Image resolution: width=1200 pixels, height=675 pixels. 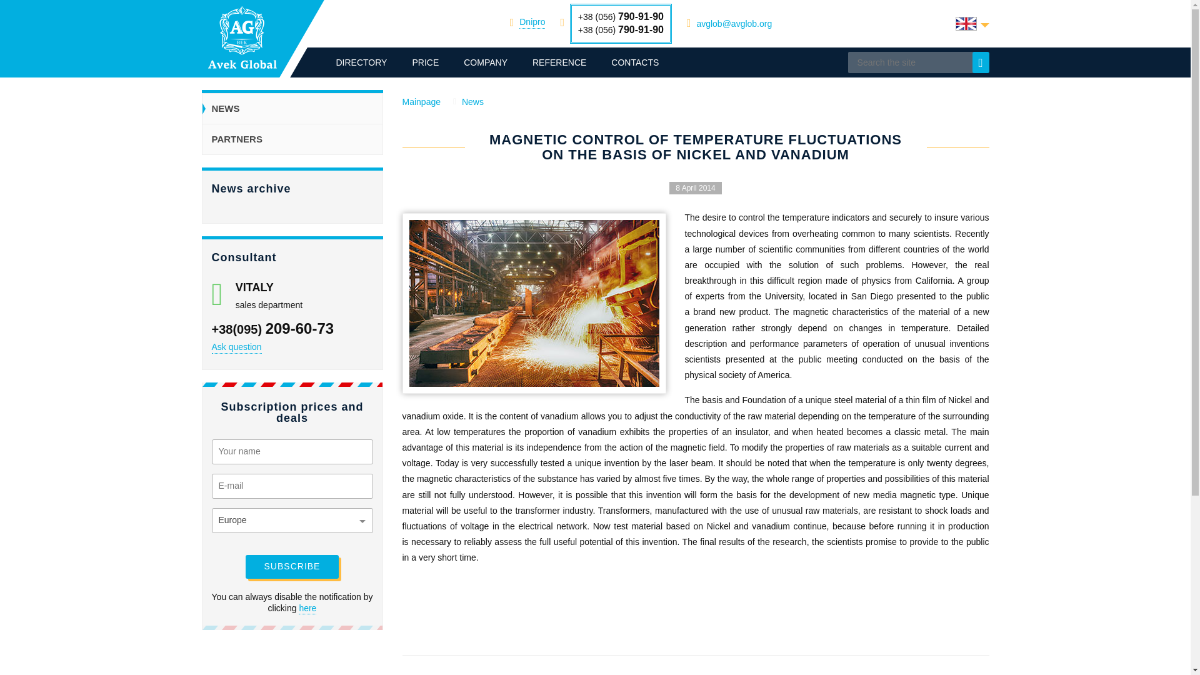 What do you see at coordinates (292, 521) in the screenshot?
I see `Europe` at bounding box center [292, 521].